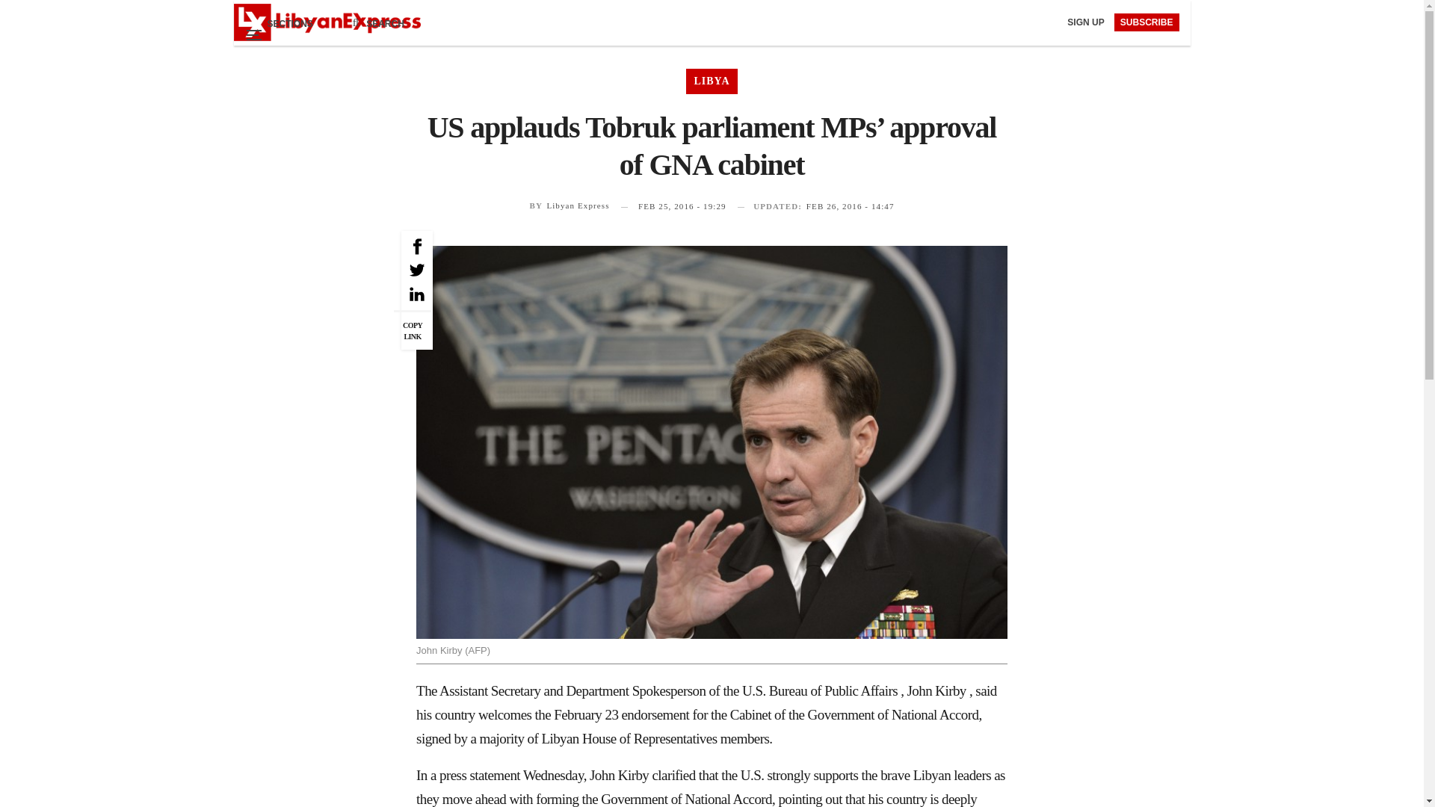 The height and width of the screenshot is (807, 1435). What do you see at coordinates (569, 205) in the screenshot?
I see `BY Libyan Express` at bounding box center [569, 205].